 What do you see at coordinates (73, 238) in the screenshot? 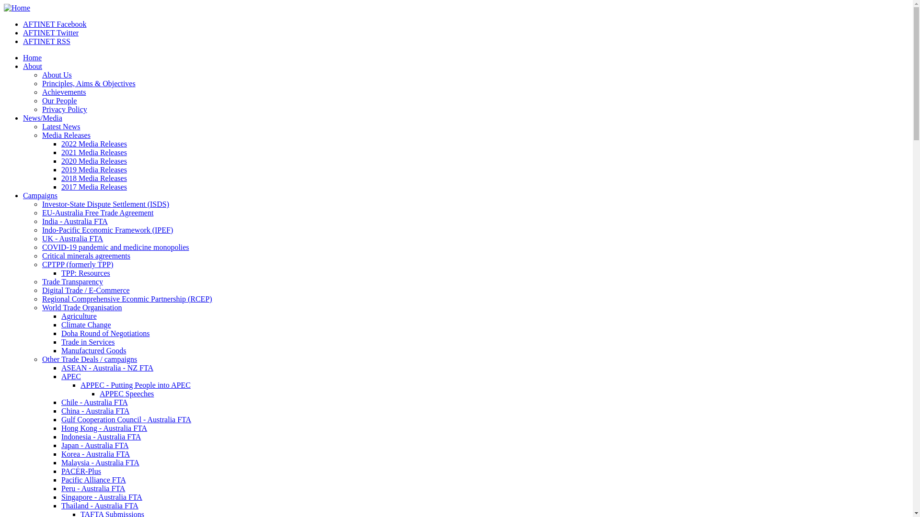
I see `UK - Australia FTA` at bounding box center [73, 238].